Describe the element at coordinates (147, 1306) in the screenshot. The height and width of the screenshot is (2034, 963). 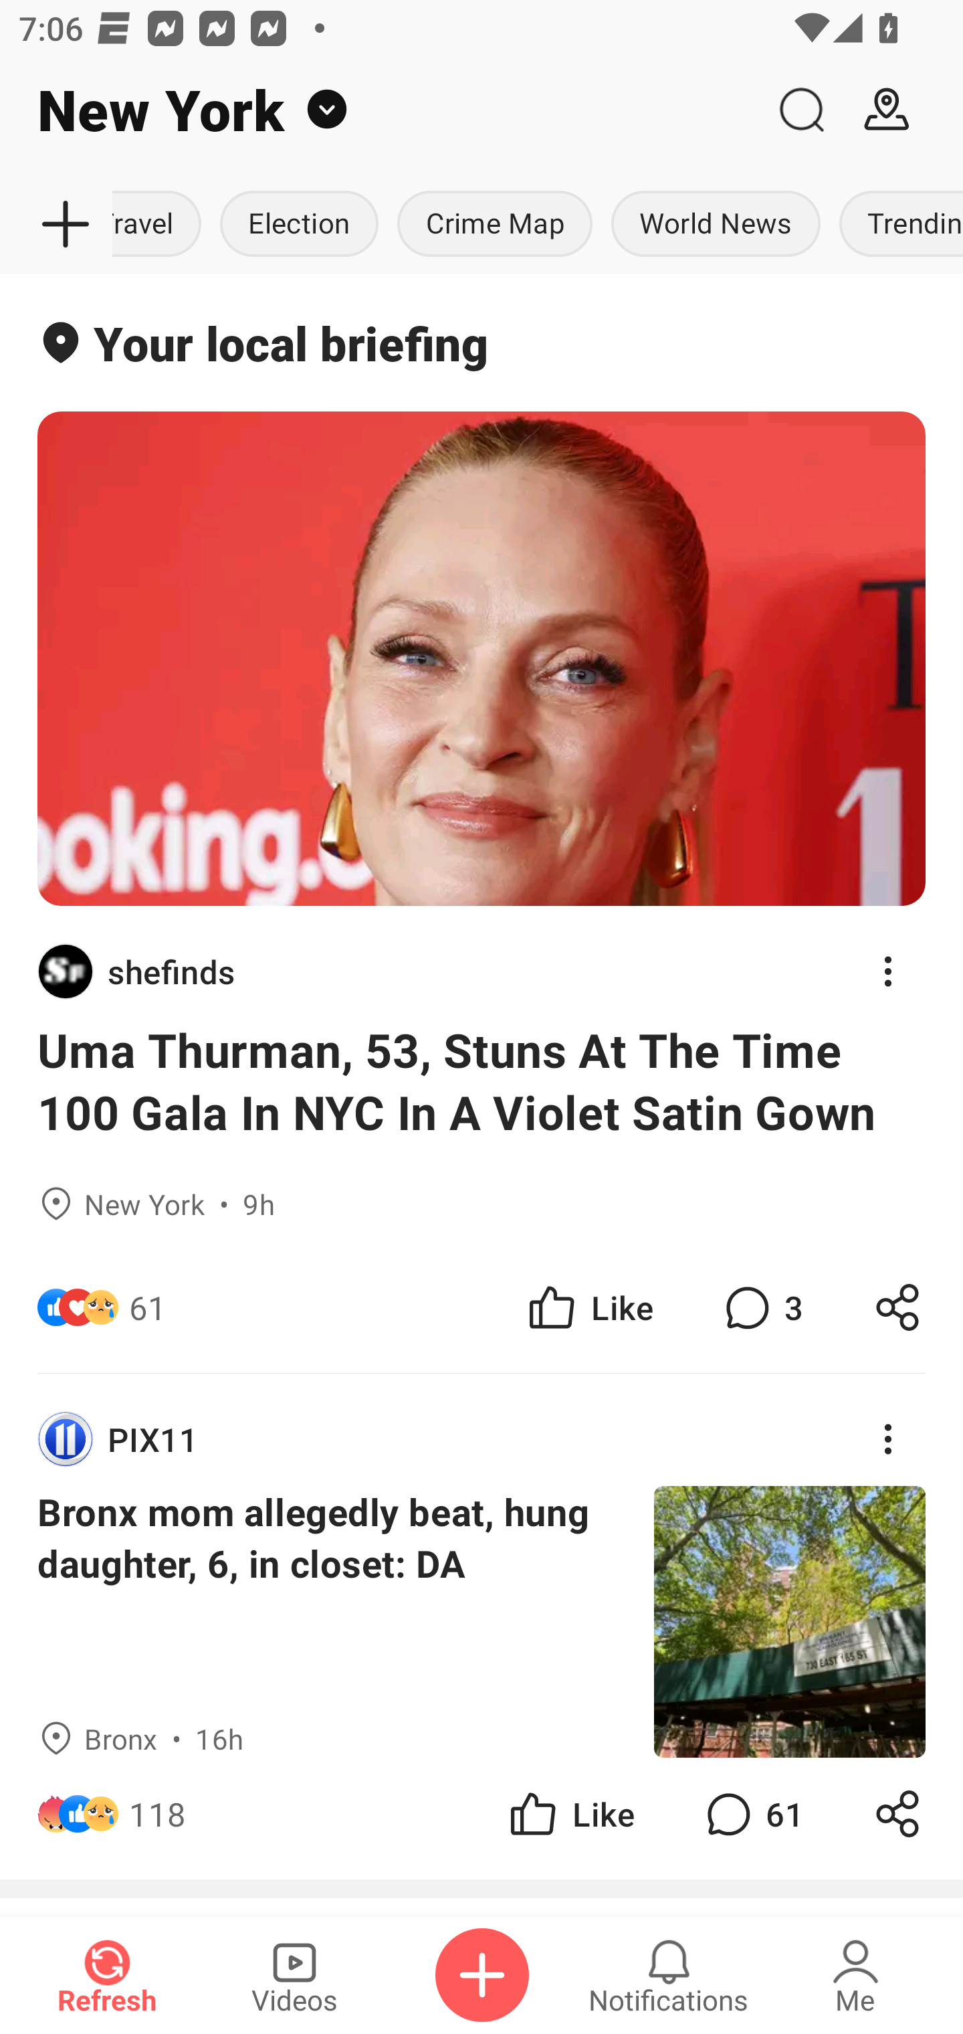
I see `61` at that location.